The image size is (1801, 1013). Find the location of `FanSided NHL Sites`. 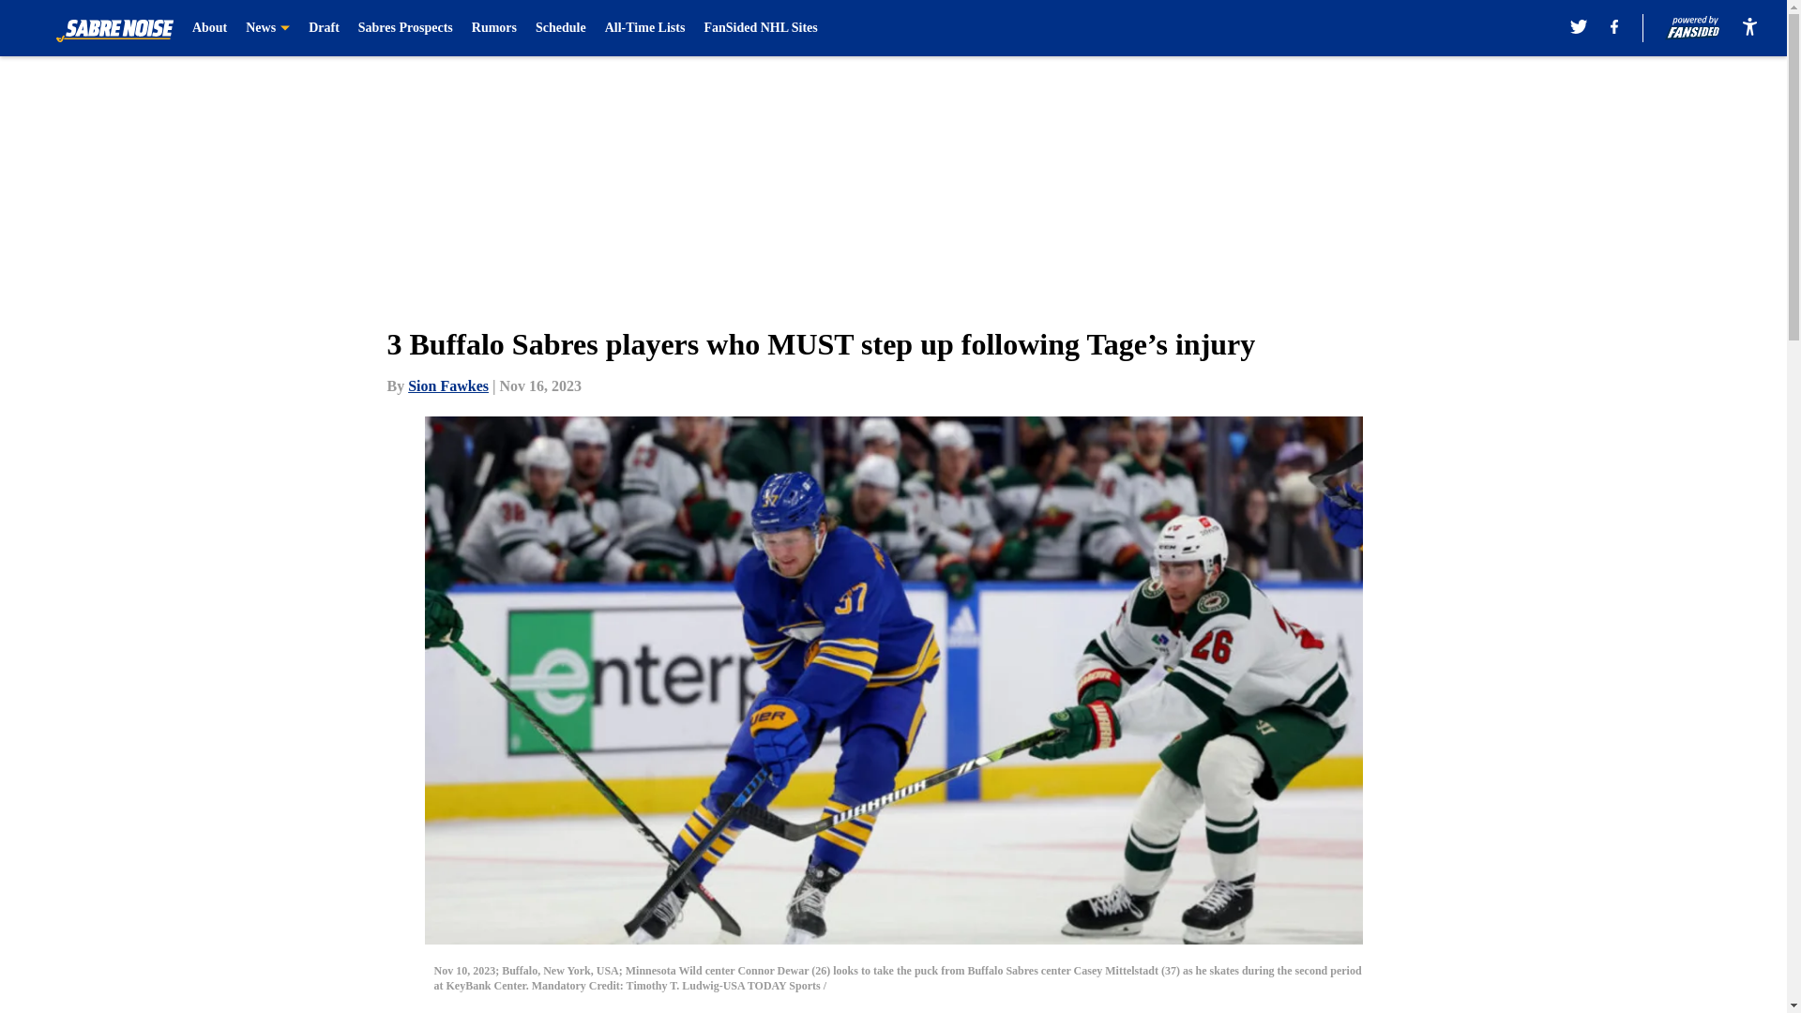

FanSided NHL Sites is located at coordinates (760, 28).